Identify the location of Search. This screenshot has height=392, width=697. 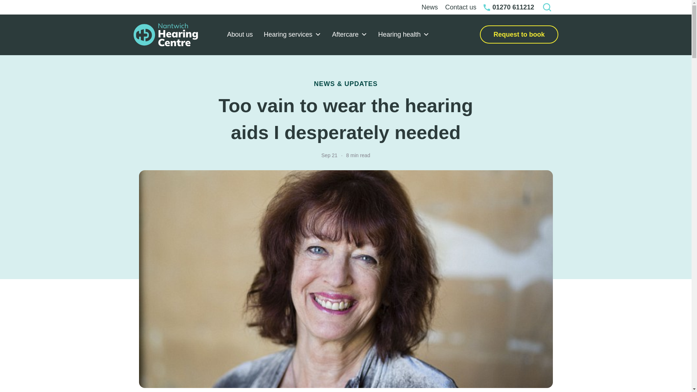
(548, 7).